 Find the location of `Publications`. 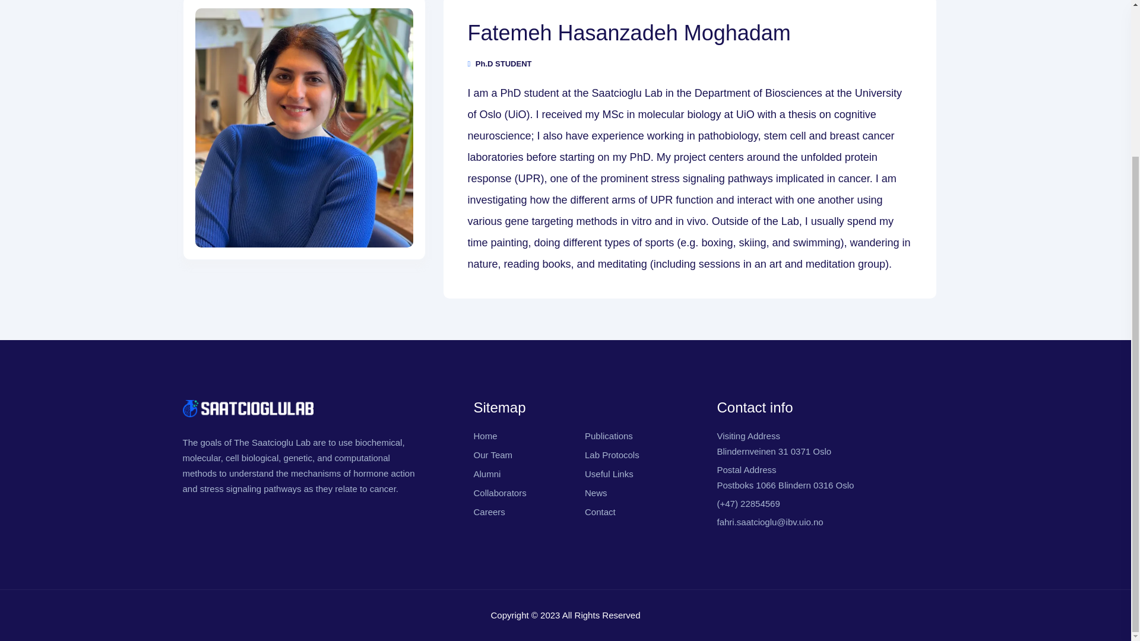

Publications is located at coordinates (608, 436).